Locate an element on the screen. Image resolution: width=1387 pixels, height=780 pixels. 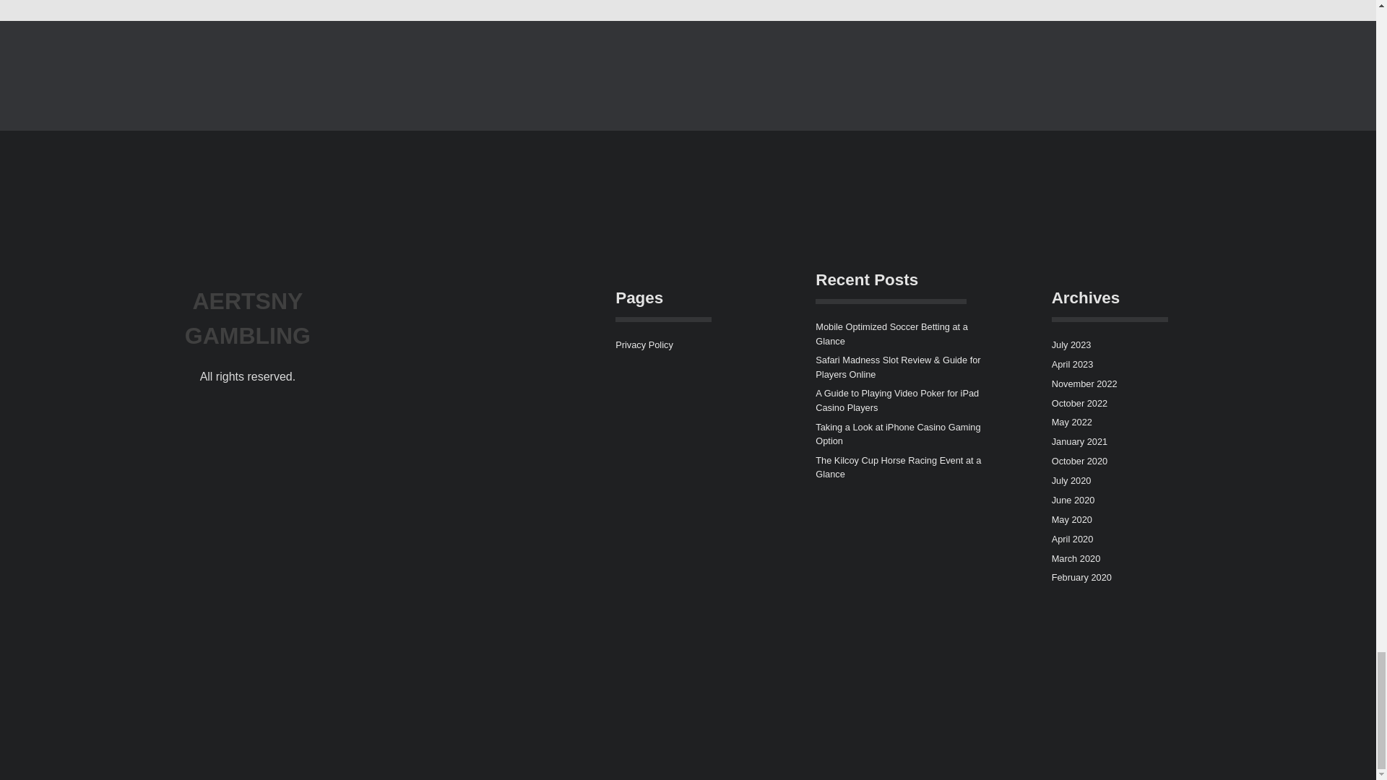
Mobile Optimized Soccer Betting at a Glance is located at coordinates (891, 334).